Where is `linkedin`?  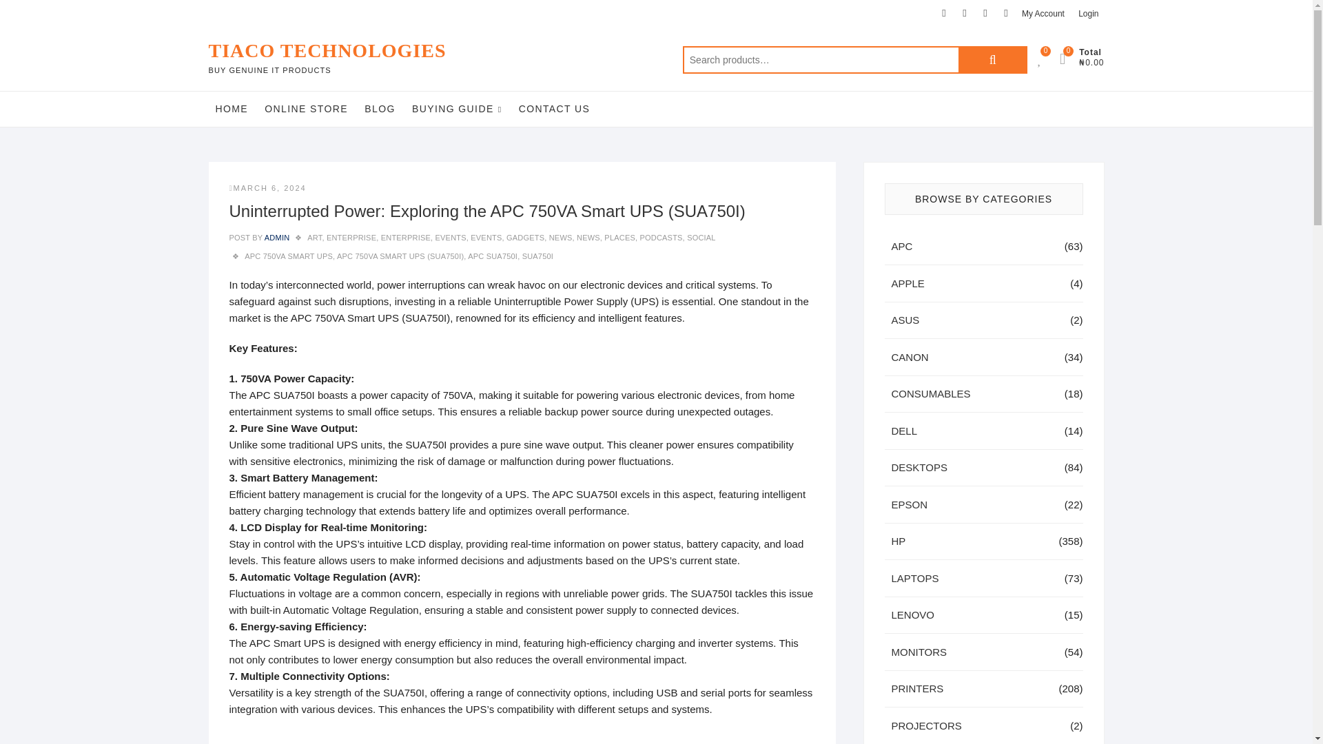
linkedin is located at coordinates (1006, 13).